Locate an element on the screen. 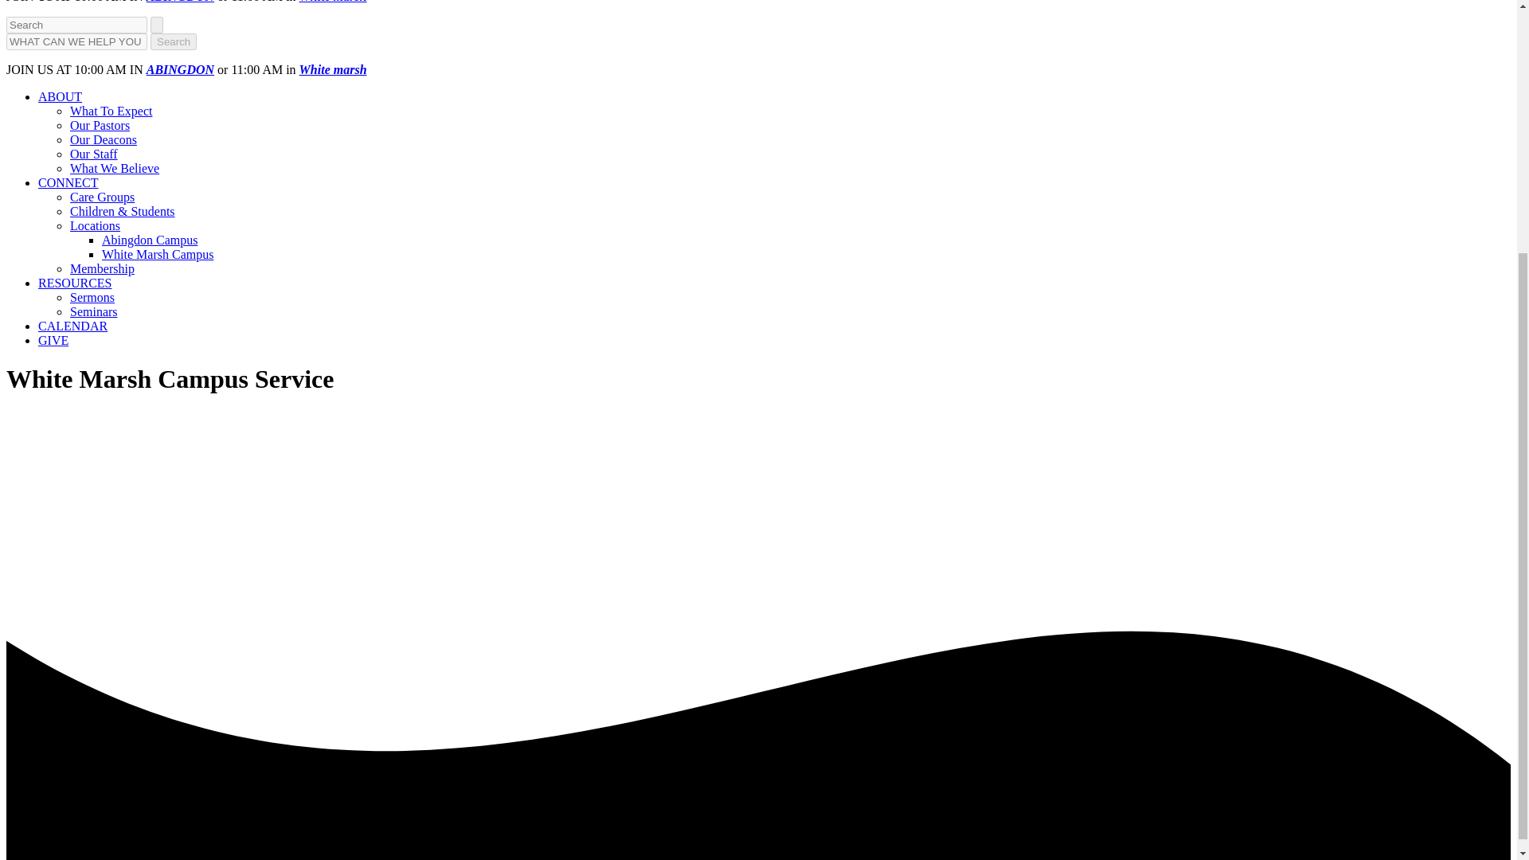 The height and width of the screenshot is (860, 1529). CONNECT is located at coordinates (68, 182).